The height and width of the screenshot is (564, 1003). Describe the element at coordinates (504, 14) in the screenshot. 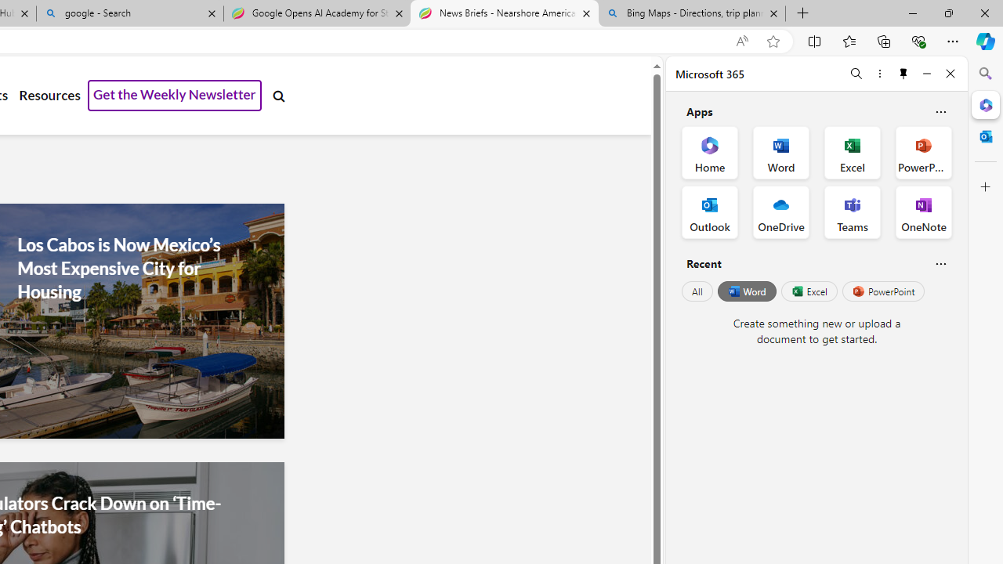

I see `News Briefs - Nearshore Americas` at that location.